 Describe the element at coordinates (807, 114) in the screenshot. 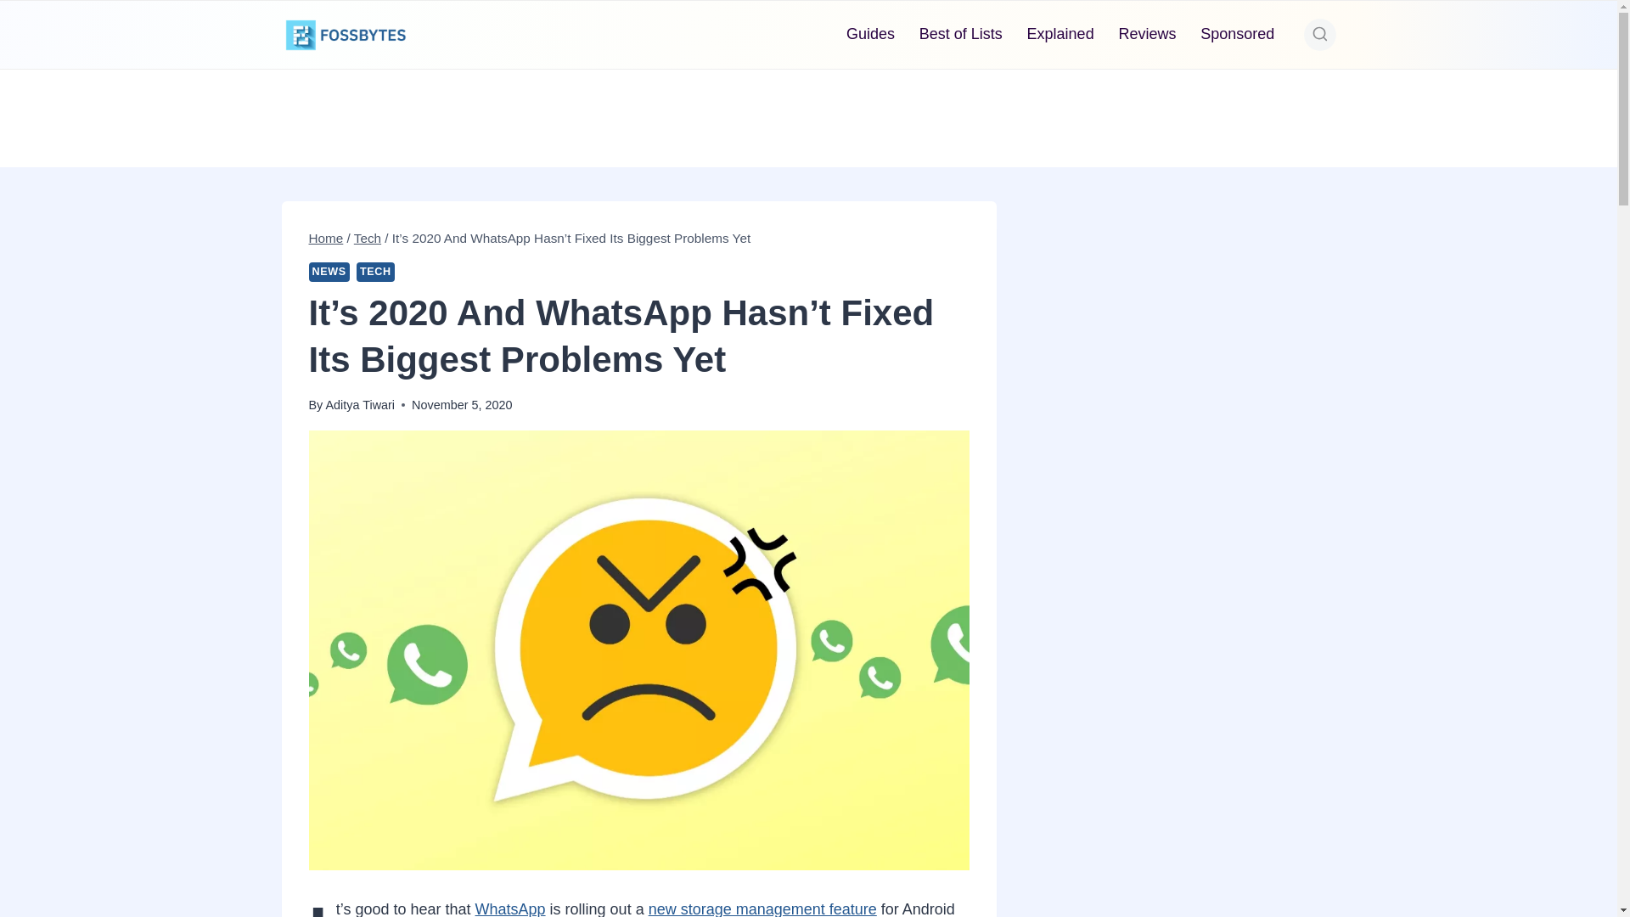

I see `Advertisement` at that location.